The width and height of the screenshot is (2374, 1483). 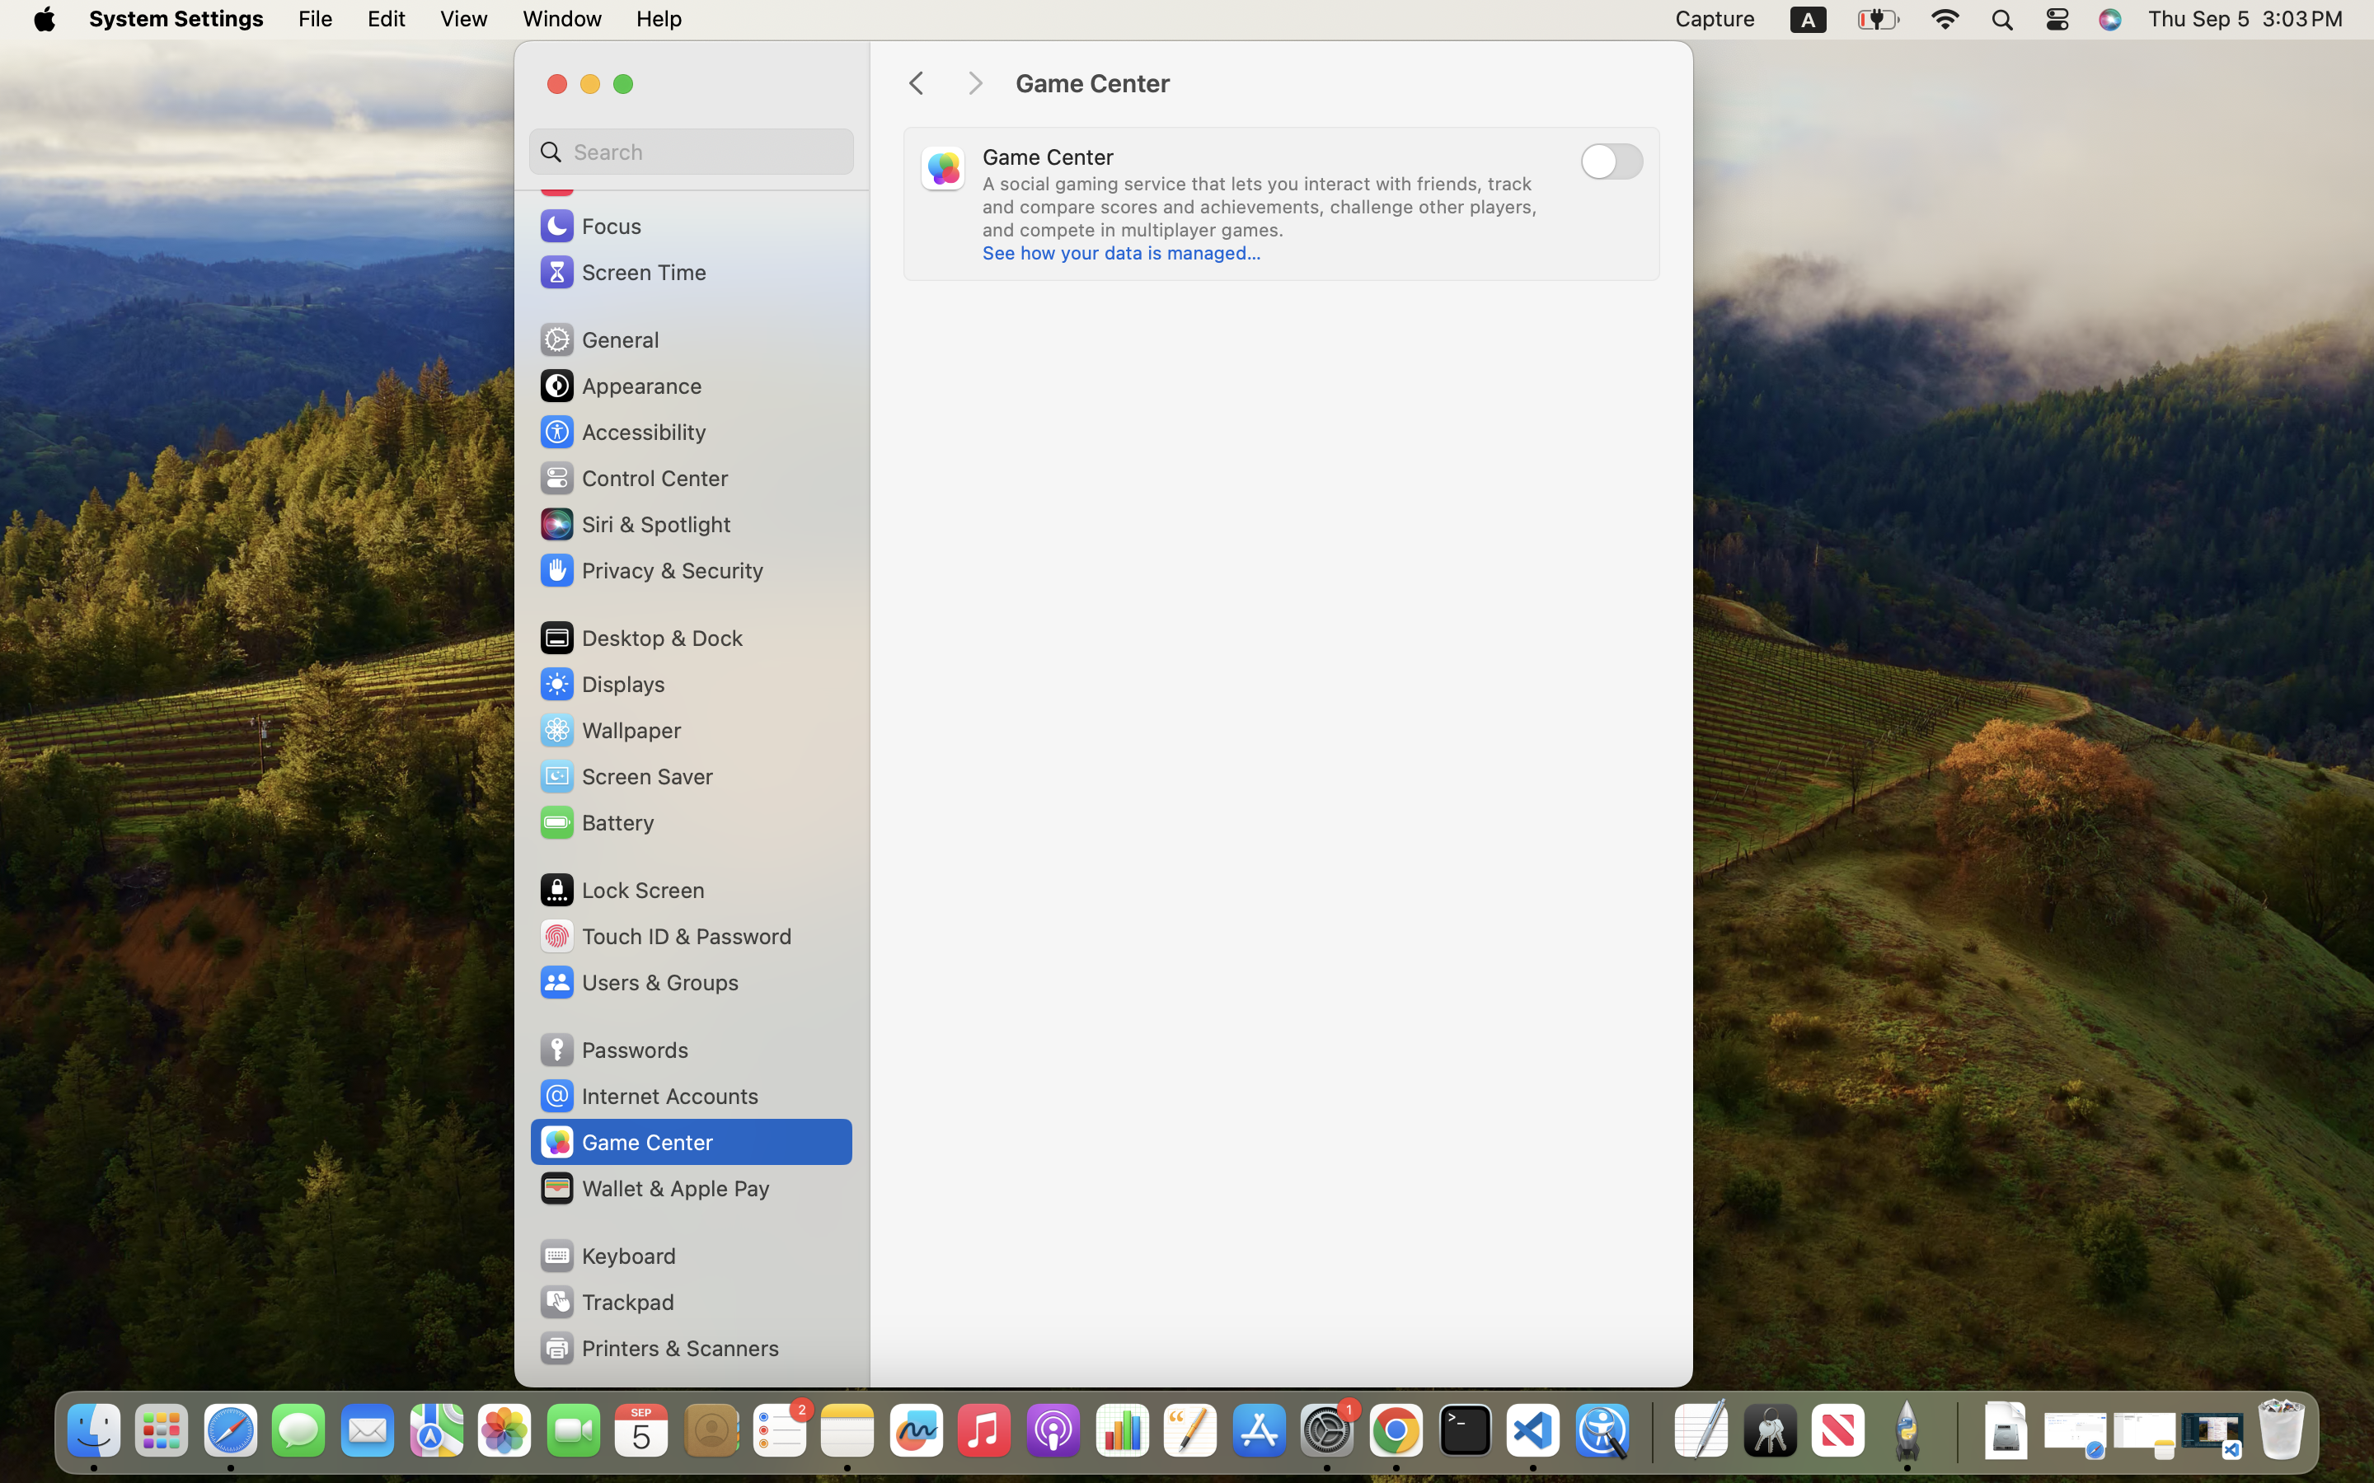 I want to click on Users & Groups, so click(x=638, y=982).